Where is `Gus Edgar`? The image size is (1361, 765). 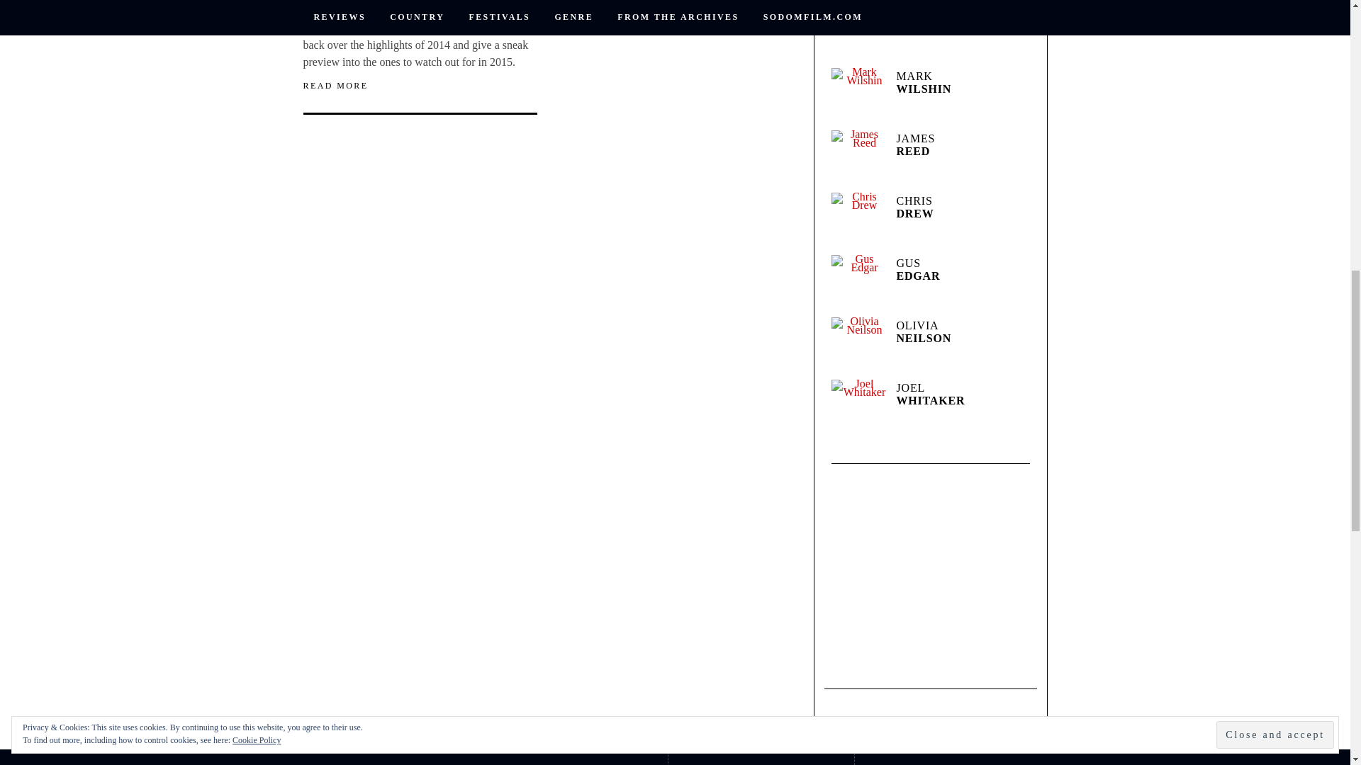 Gus Edgar is located at coordinates (858, 282).